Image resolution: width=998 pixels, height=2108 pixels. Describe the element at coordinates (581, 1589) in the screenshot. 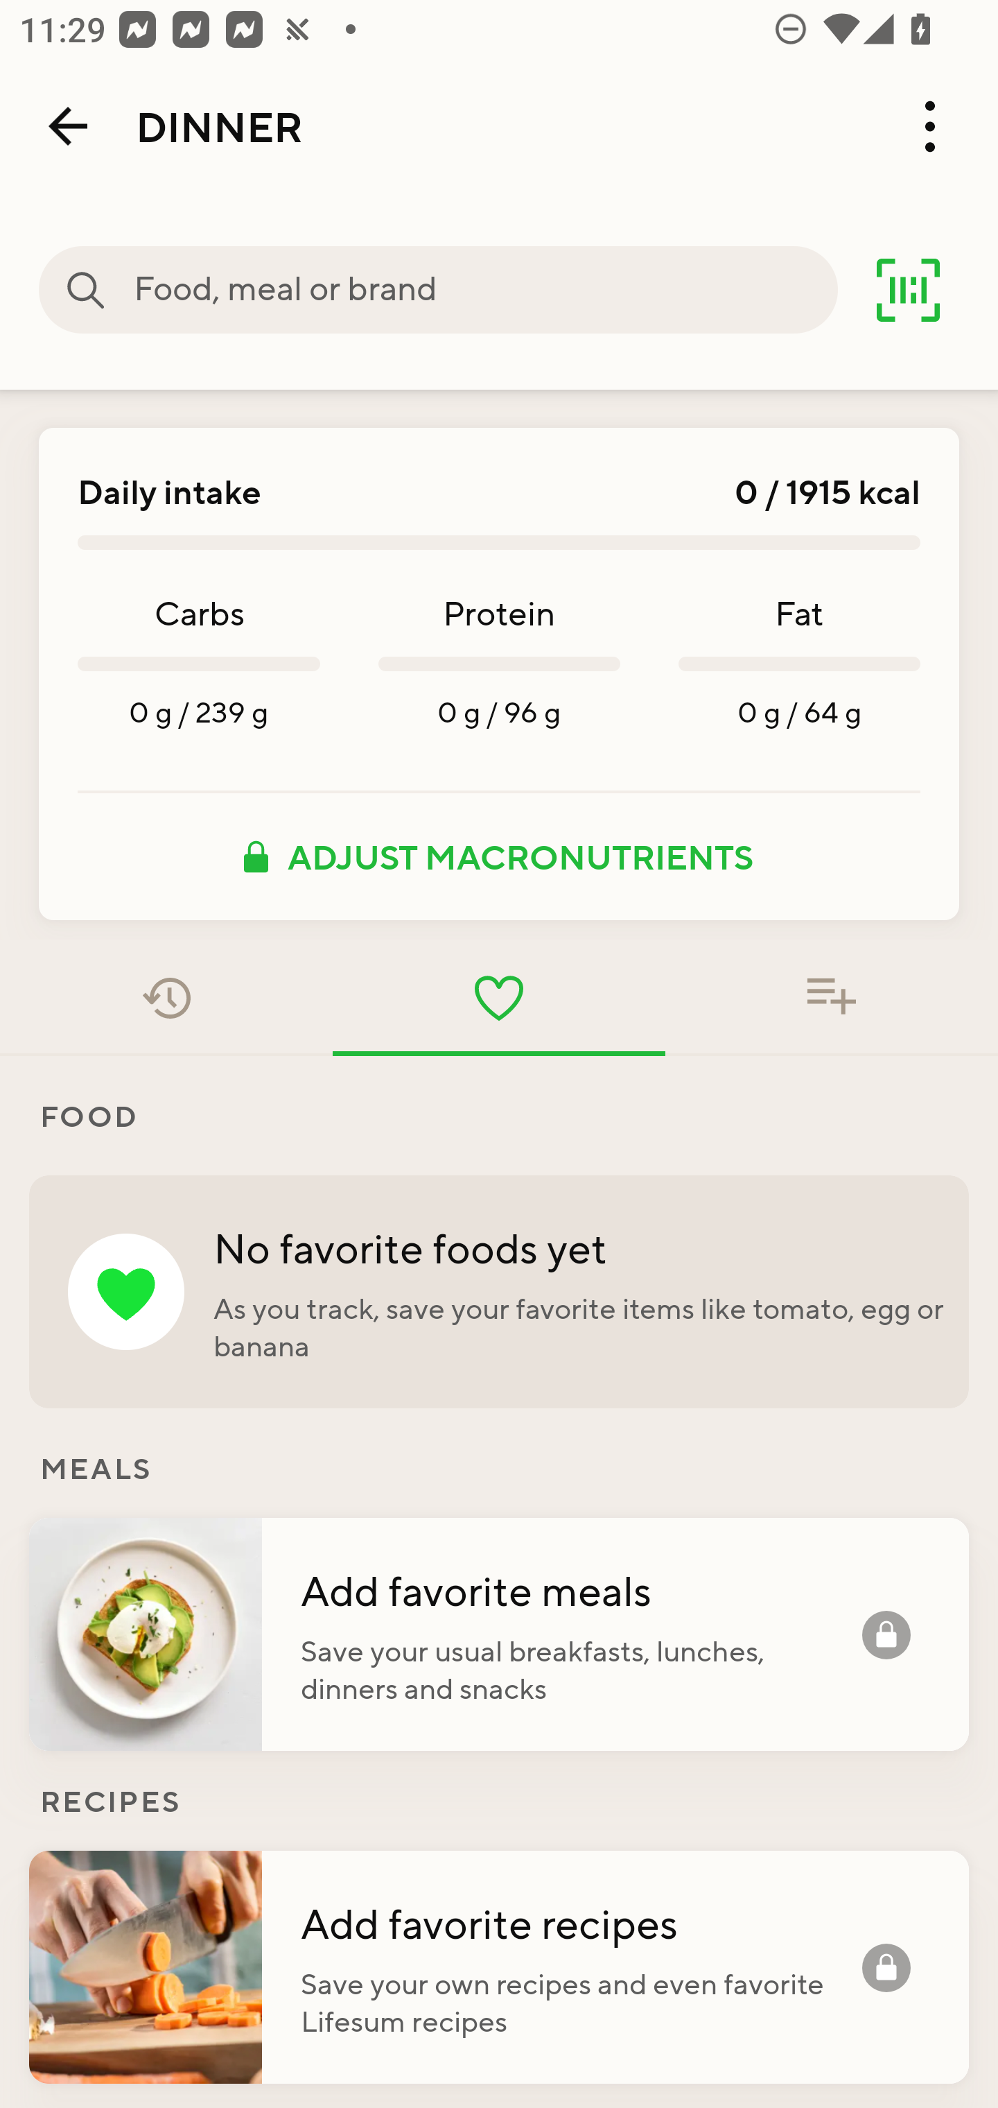

I see `Add favorite meals` at that location.